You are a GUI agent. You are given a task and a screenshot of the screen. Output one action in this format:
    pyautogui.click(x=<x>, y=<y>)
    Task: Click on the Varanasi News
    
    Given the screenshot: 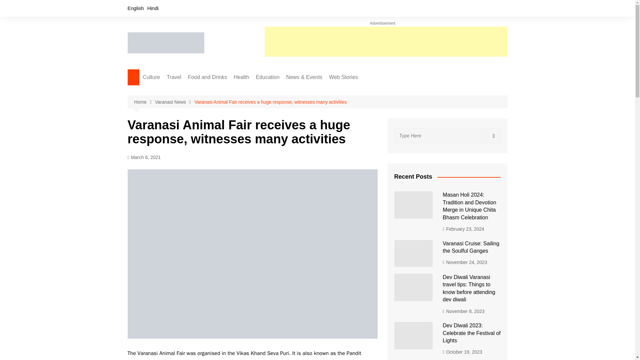 What is the action you would take?
    pyautogui.click(x=175, y=102)
    